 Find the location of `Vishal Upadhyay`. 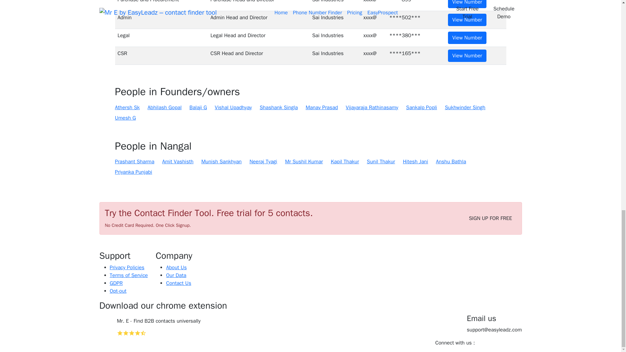

Vishal Upadhyay is located at coordinates (233, 108).